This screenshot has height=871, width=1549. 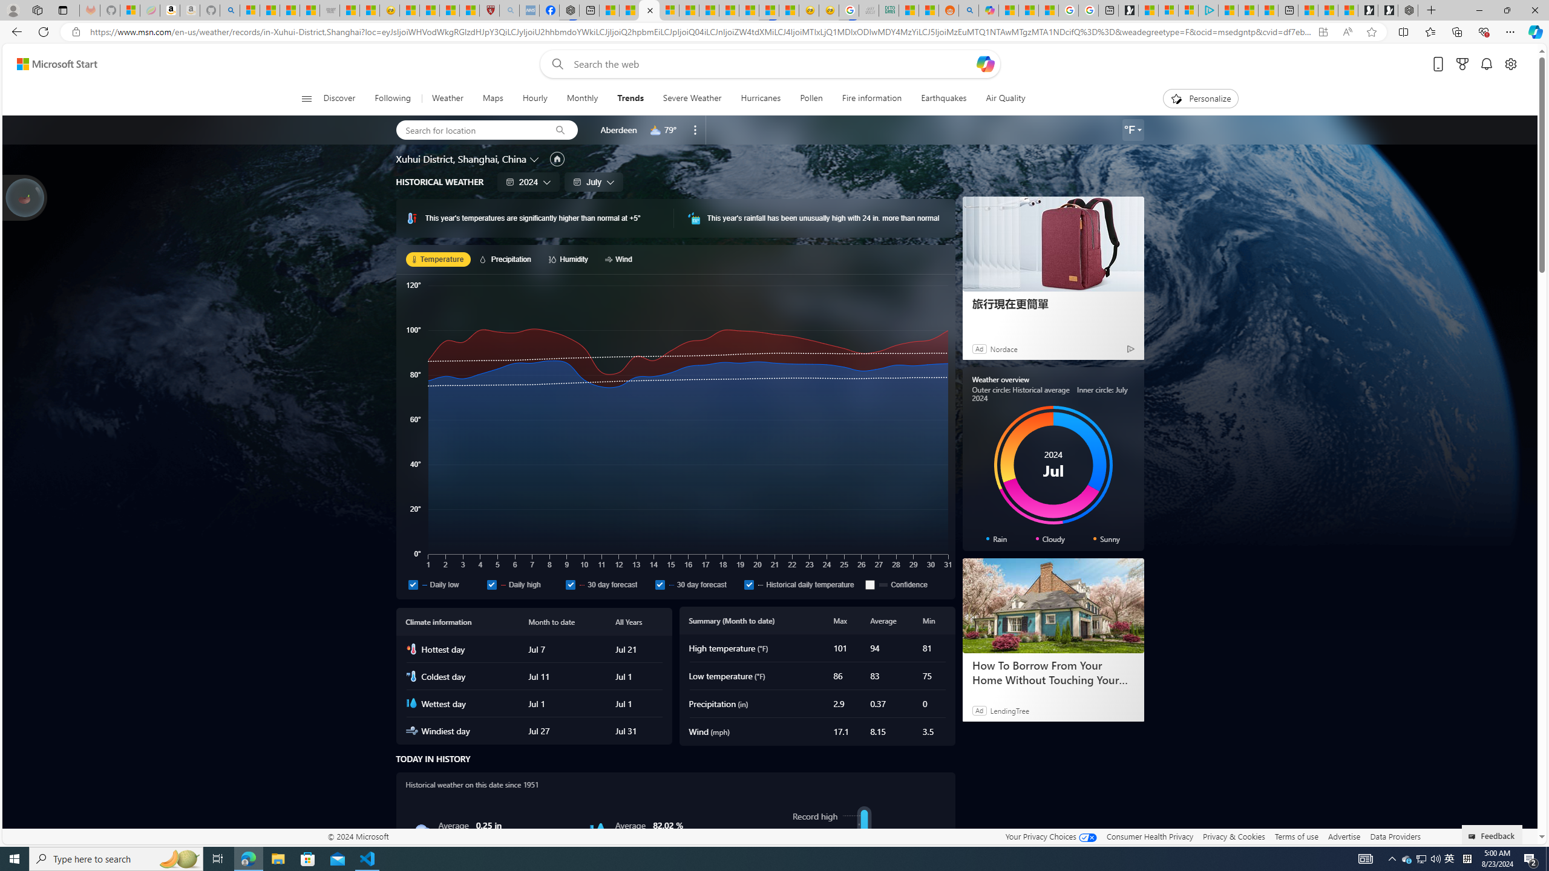 What do you see at coordinates (1395, 836) in the screenshot?
I see `Data Providers` at bounding box center [1395, 836].